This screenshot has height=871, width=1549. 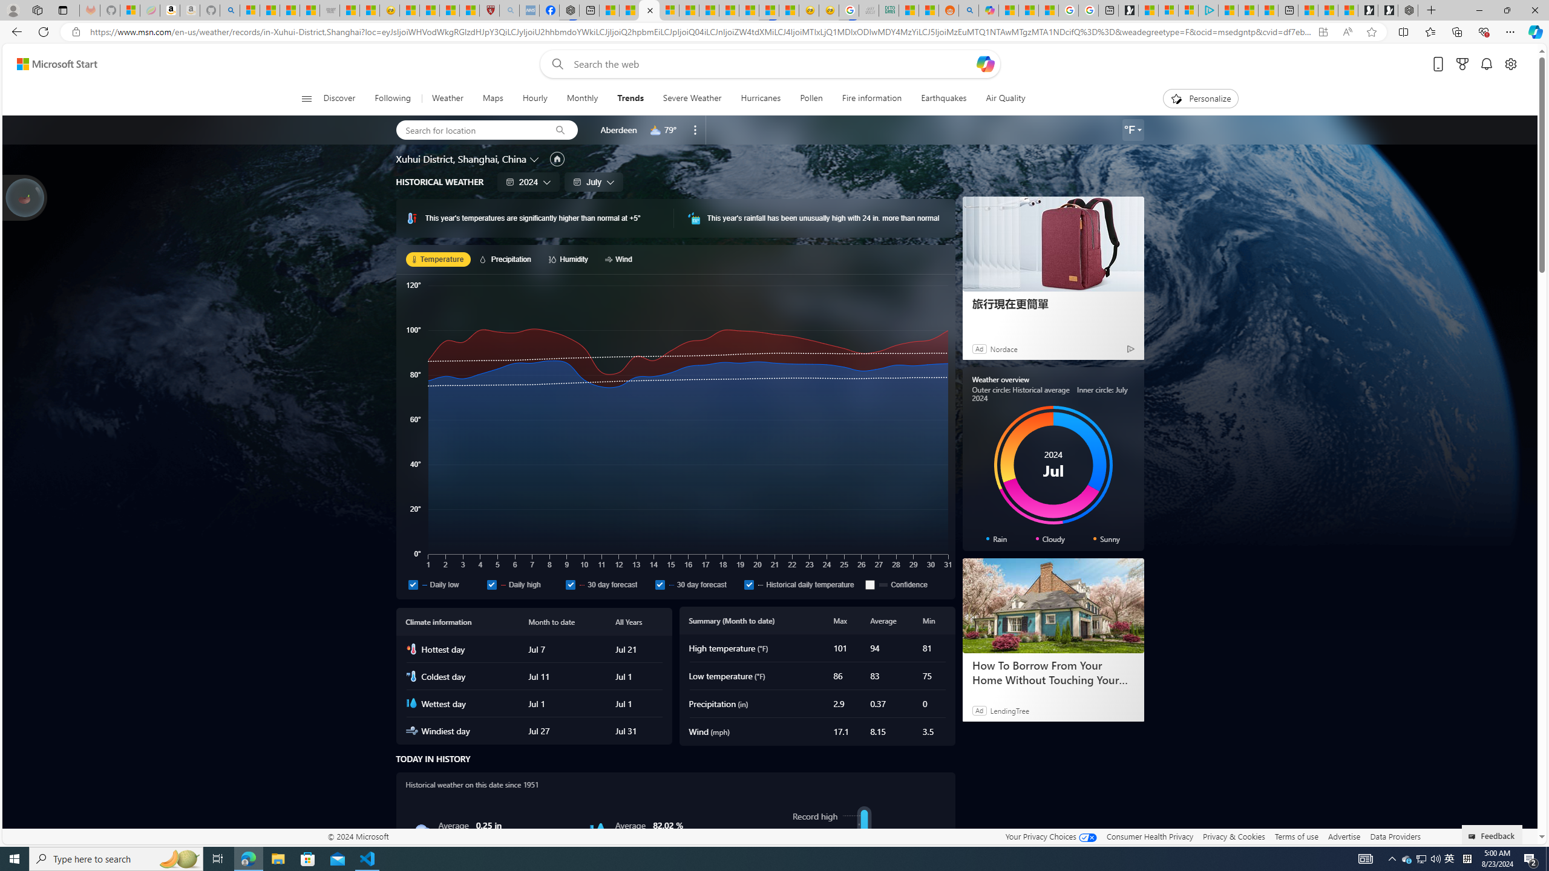 What do you see at coordinates (1395, 836) in the screenshot?
I see `Data Providers` at bounding box center [1395, 836].